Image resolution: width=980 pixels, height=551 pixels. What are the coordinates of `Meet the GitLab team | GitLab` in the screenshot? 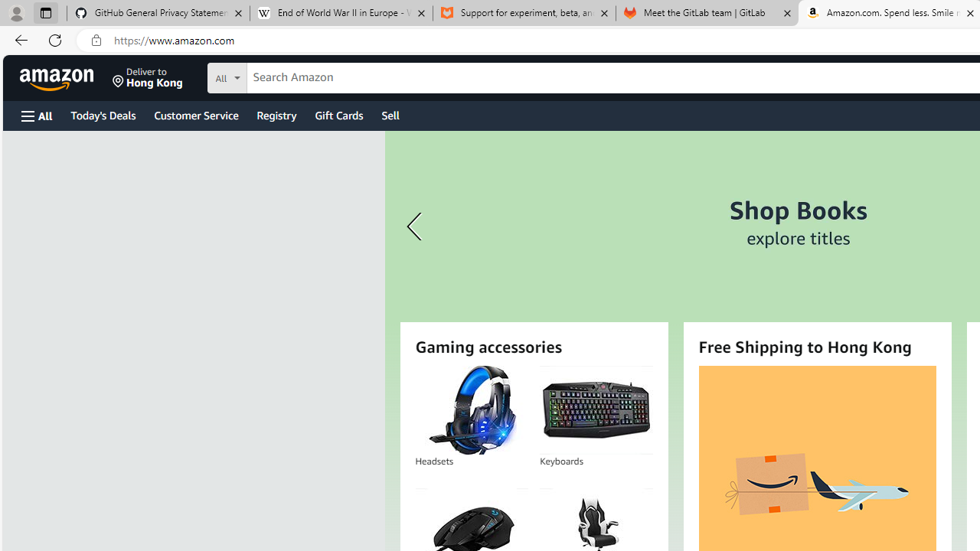 It's located at (707, 14).